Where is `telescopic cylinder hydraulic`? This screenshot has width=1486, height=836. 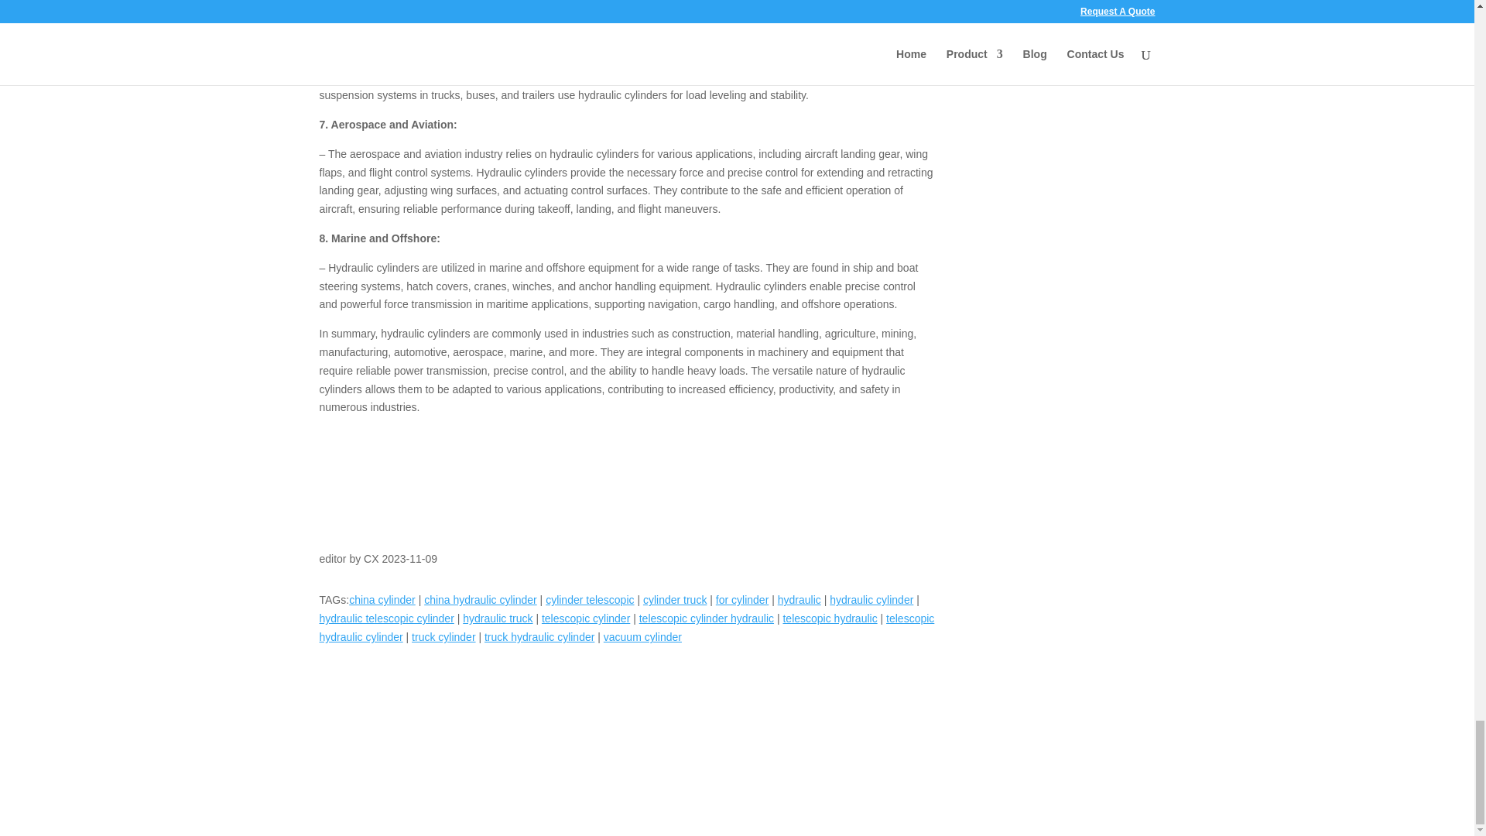
telescopic cylinder hydraulic is located at coordinates (706, 618).